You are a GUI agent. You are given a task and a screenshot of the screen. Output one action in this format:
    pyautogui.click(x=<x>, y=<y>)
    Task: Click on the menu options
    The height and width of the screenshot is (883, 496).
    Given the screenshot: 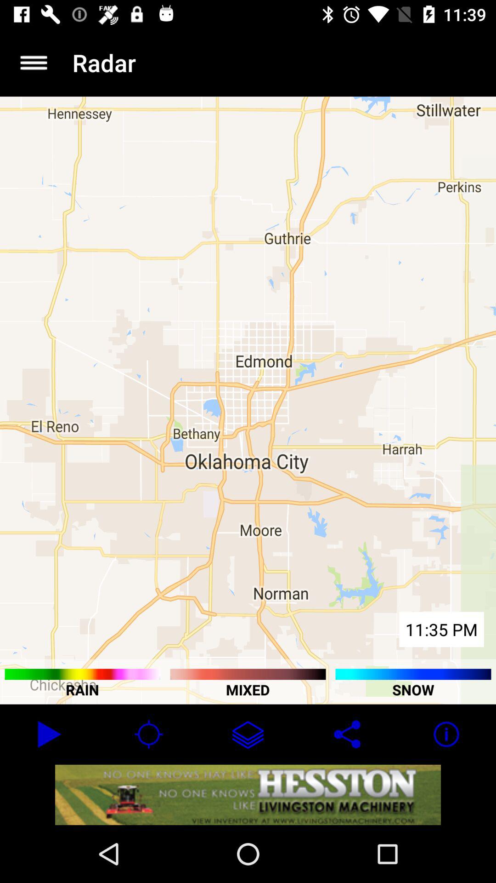 What is the action you would take?
    pyautogui.click(x=34, y=63)
    